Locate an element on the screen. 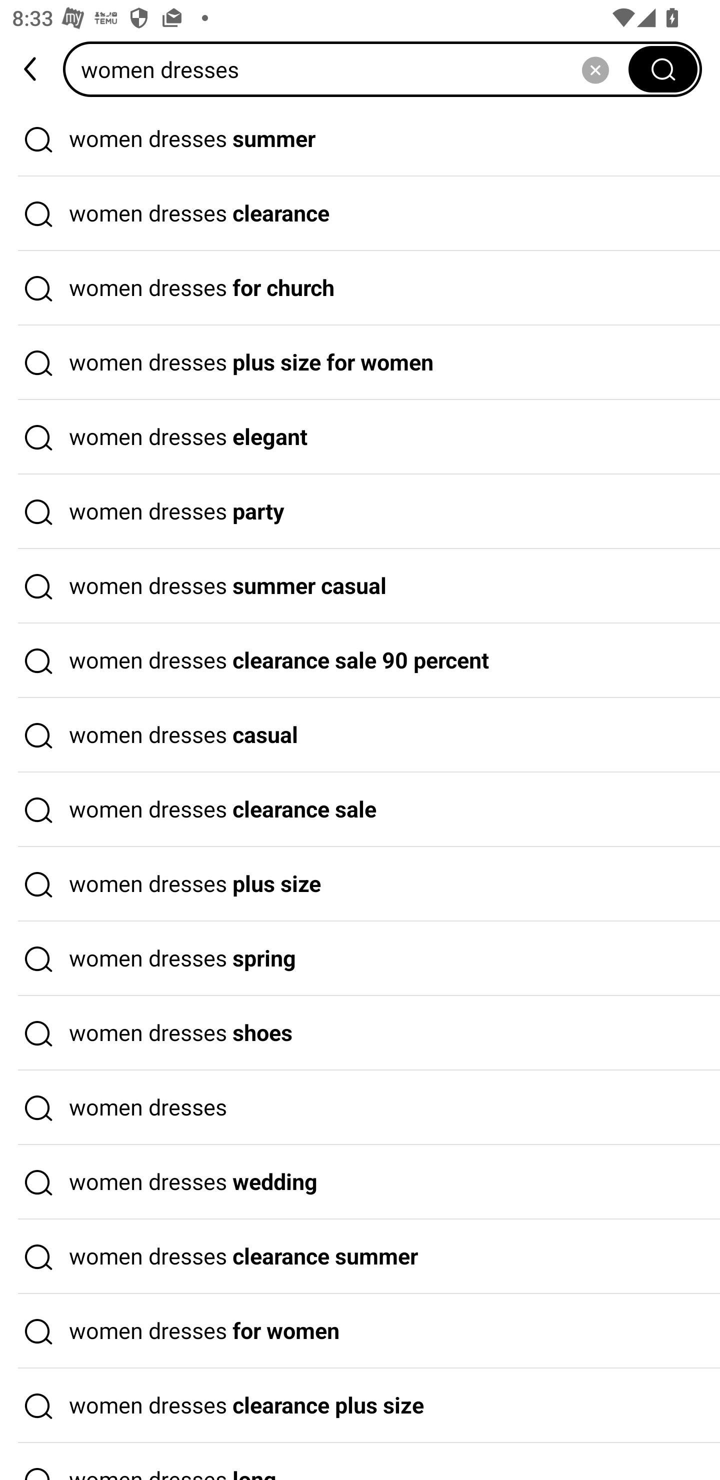 This screenshot has width=720, height=1480. women dresses shoes is located at coordinates (360, 1033).